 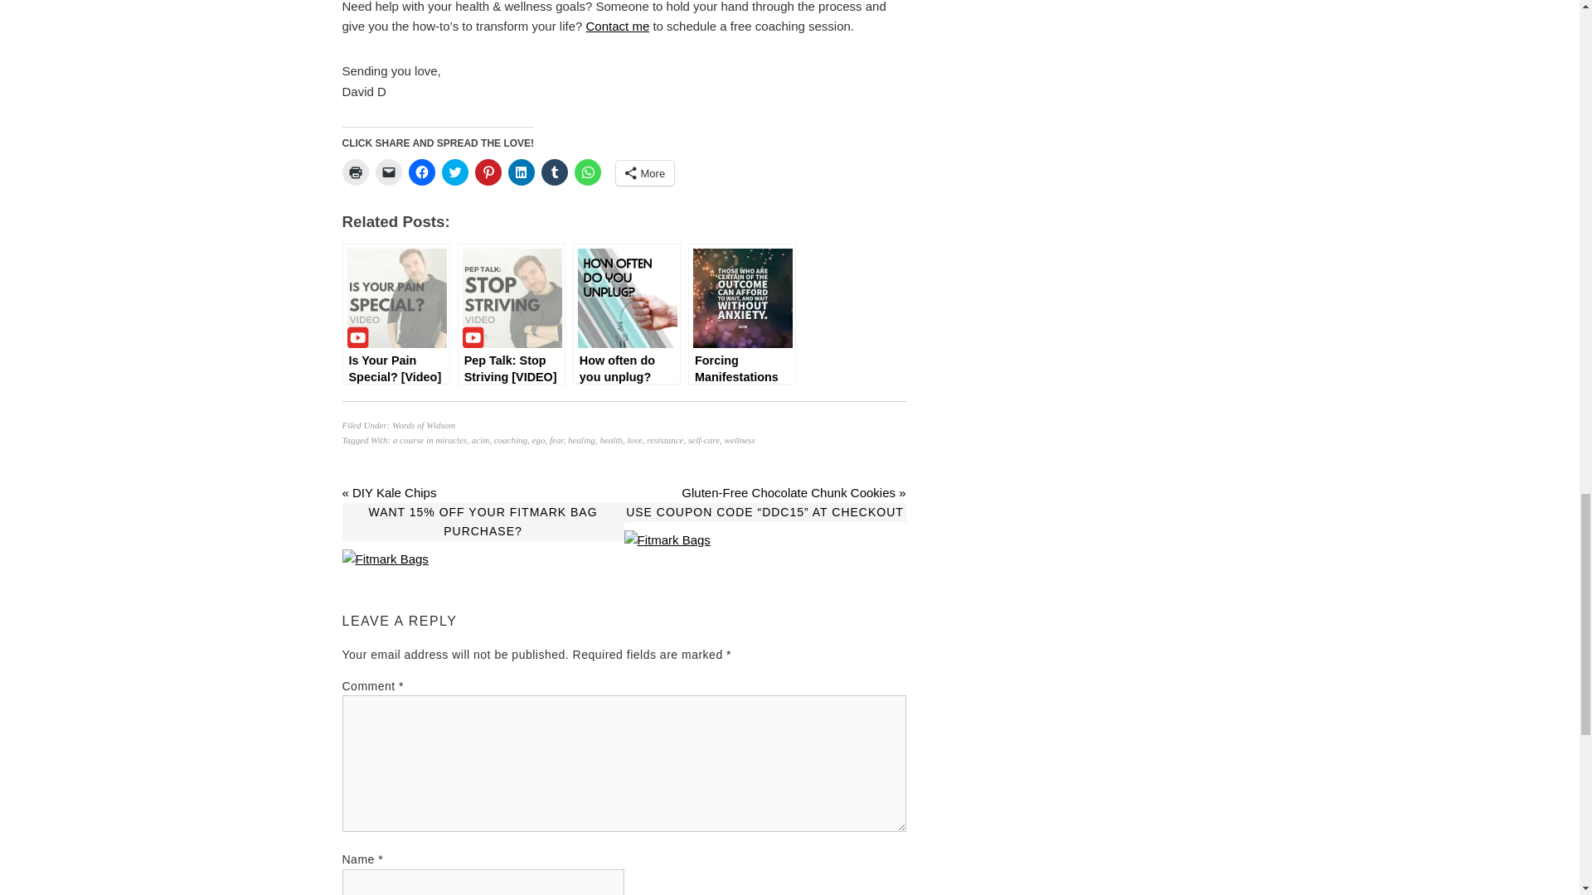 What do you see at coordinates (387, 172) in the screenshot?
I see `Click to email a link to a friend` at bounding box center [387, 172].